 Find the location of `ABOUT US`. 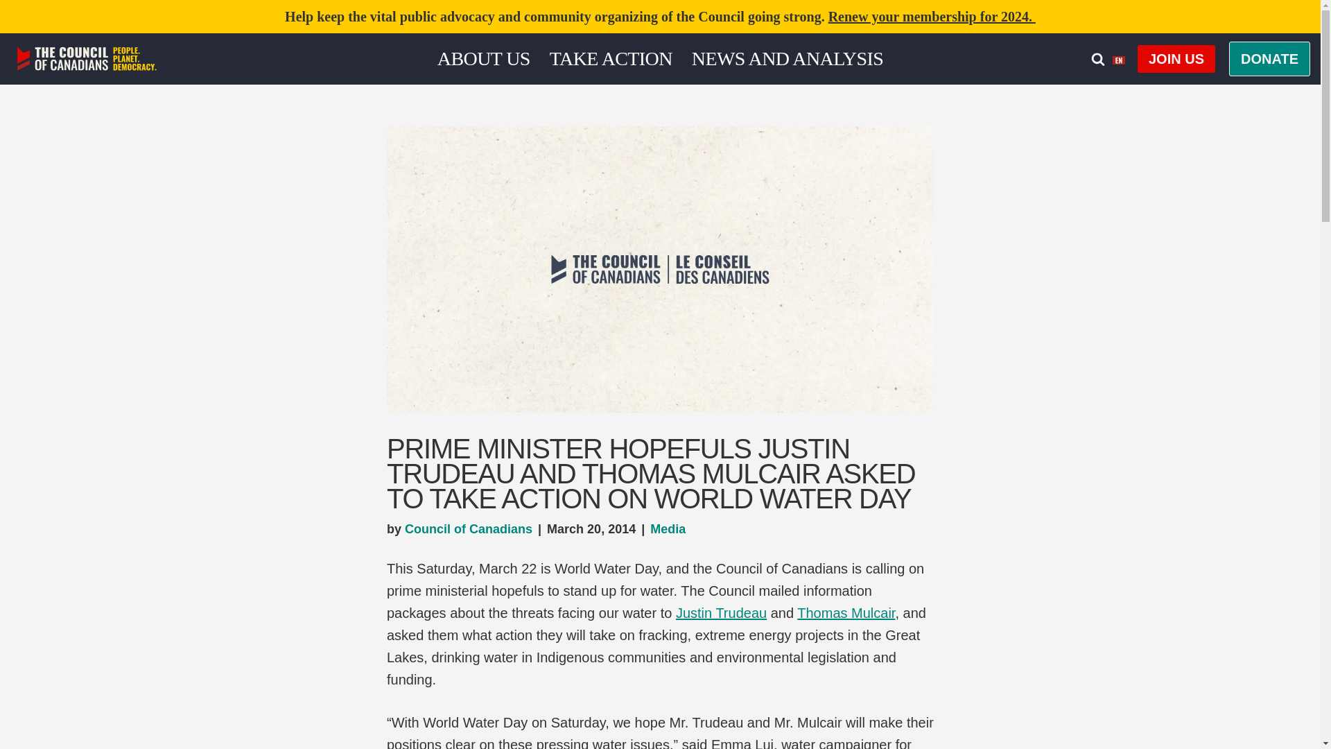

ABOUT US is located at coordinates (484, 58).